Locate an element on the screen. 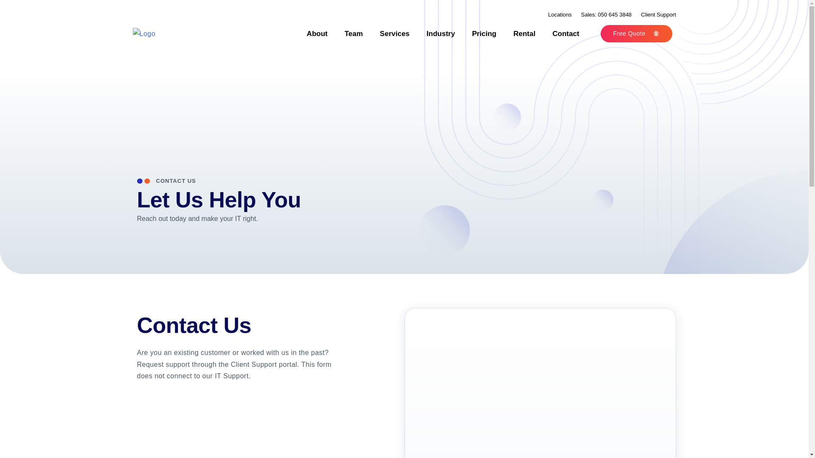 This screenshot has height=458, width=815. Client Support is located at coordinates (658, 14).